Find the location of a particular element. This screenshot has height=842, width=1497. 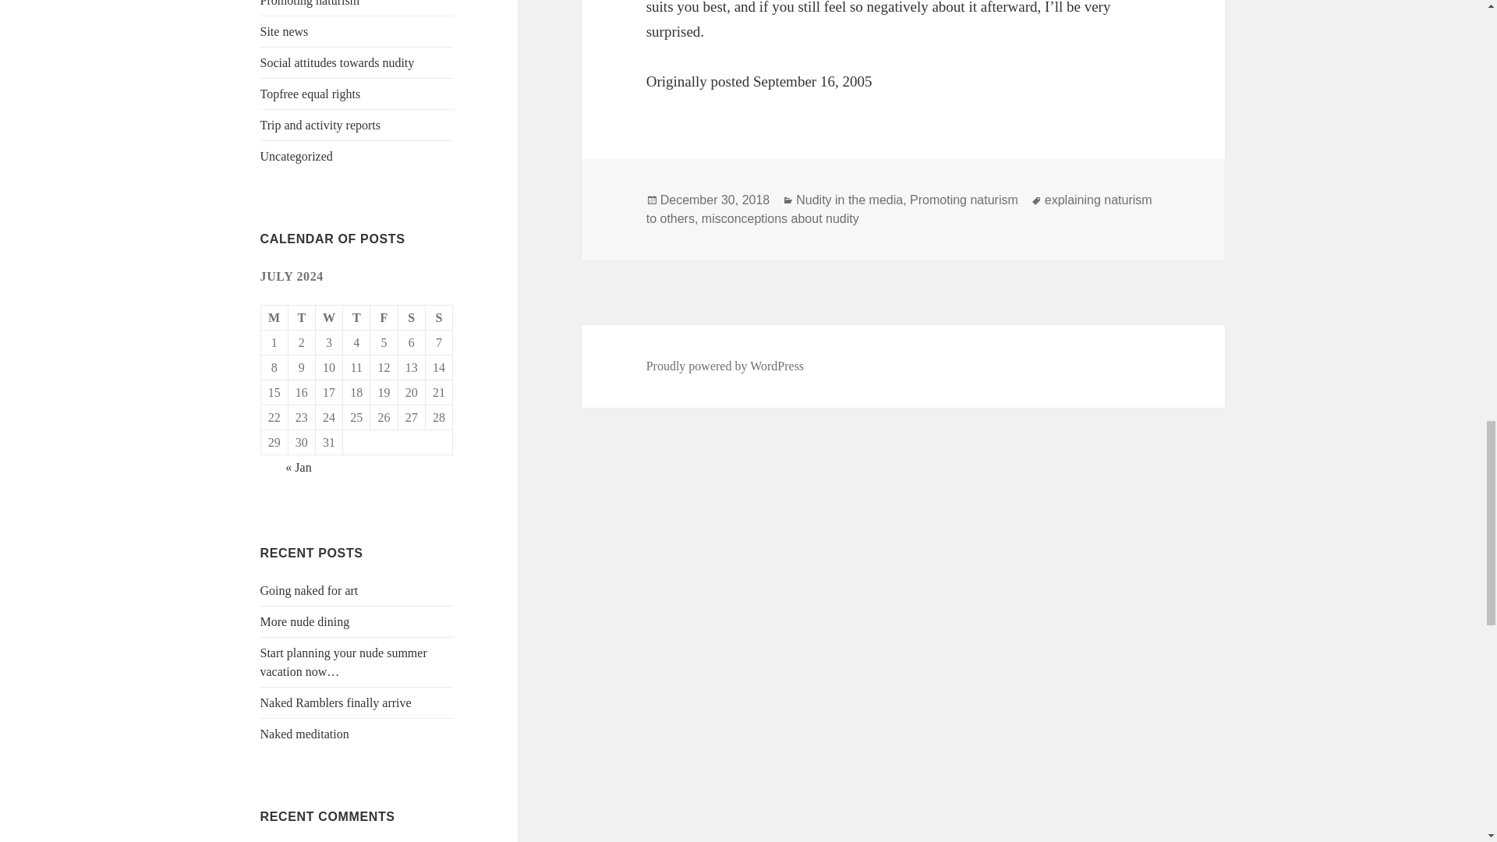

Saturday is located at coordinates (412, 318).